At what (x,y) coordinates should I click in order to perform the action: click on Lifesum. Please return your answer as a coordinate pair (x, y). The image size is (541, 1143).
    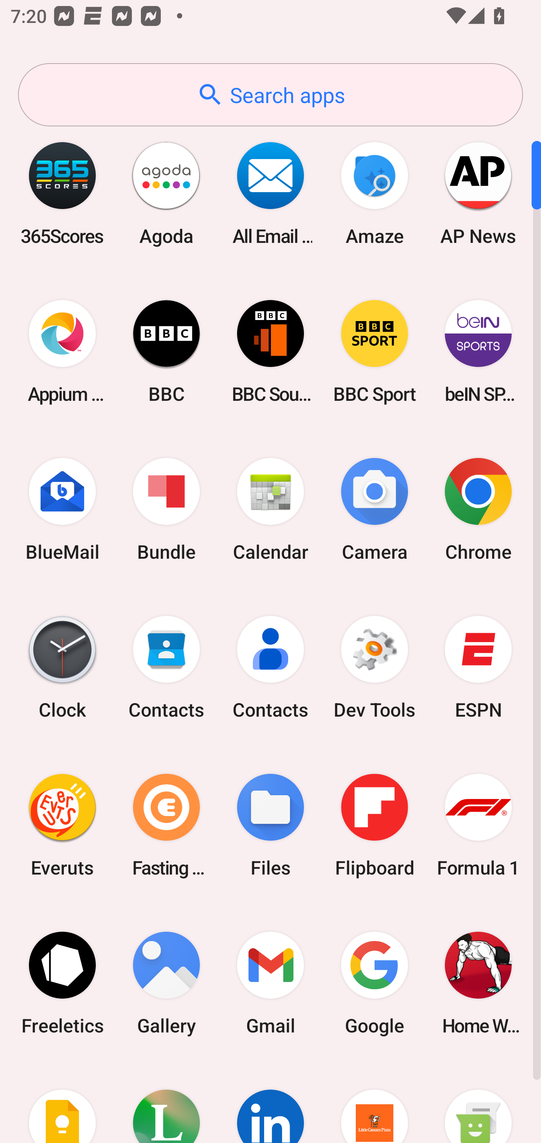
    Looking at the image, I should click on (166, 1102).